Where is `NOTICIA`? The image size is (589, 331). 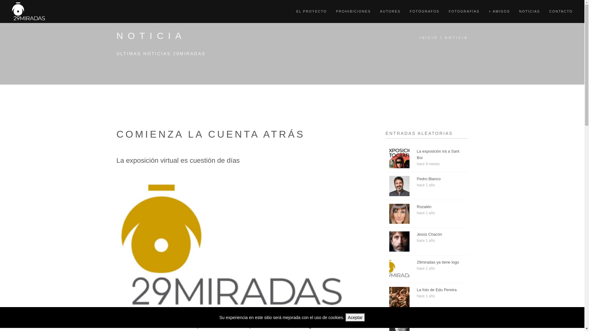 NOTICIA is located at coordinates (456, 38).